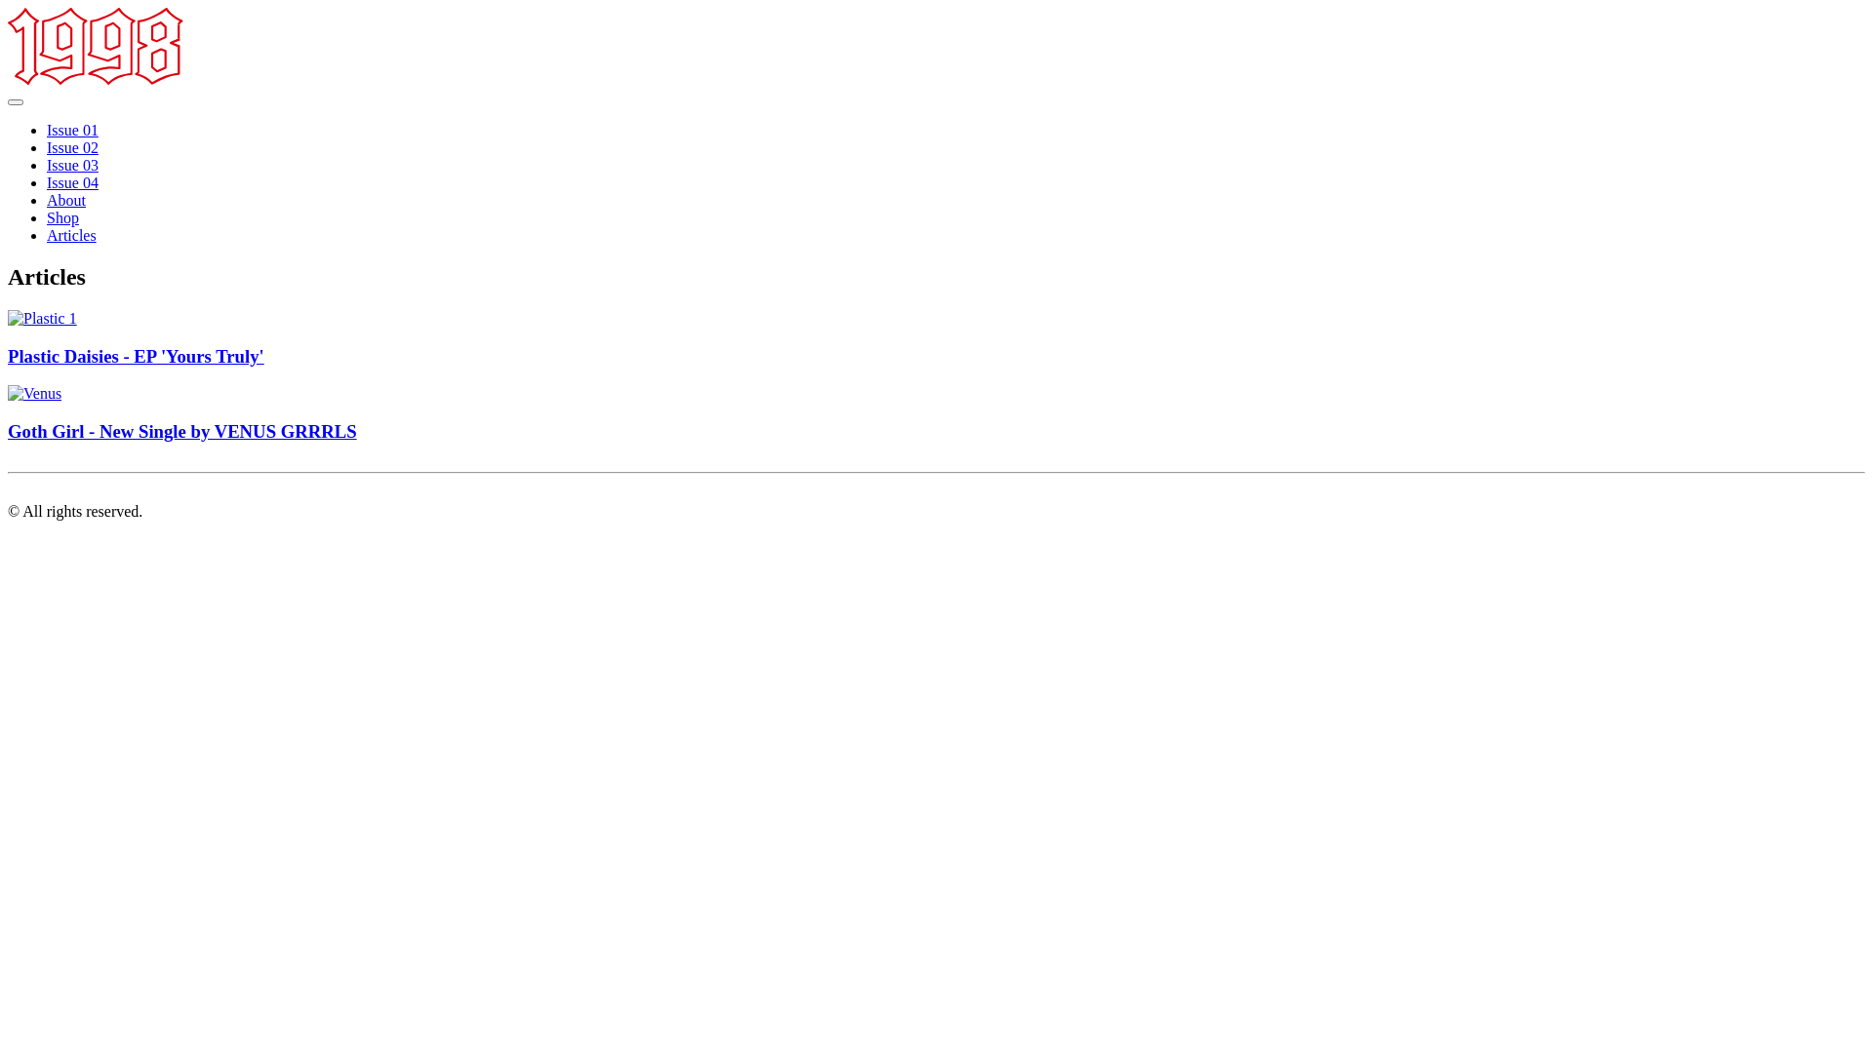 The image size is (1873, 1053). What do you see at coordinates (62, 218) in the screenshot?
I see `Shop` at bounding box center [62, 218].